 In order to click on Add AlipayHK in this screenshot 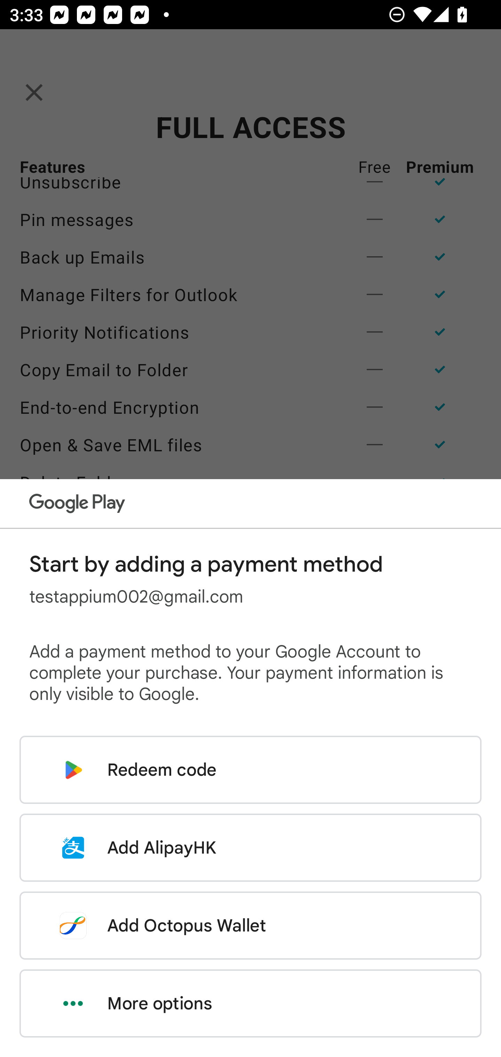, I will do `click(250, 848)`.